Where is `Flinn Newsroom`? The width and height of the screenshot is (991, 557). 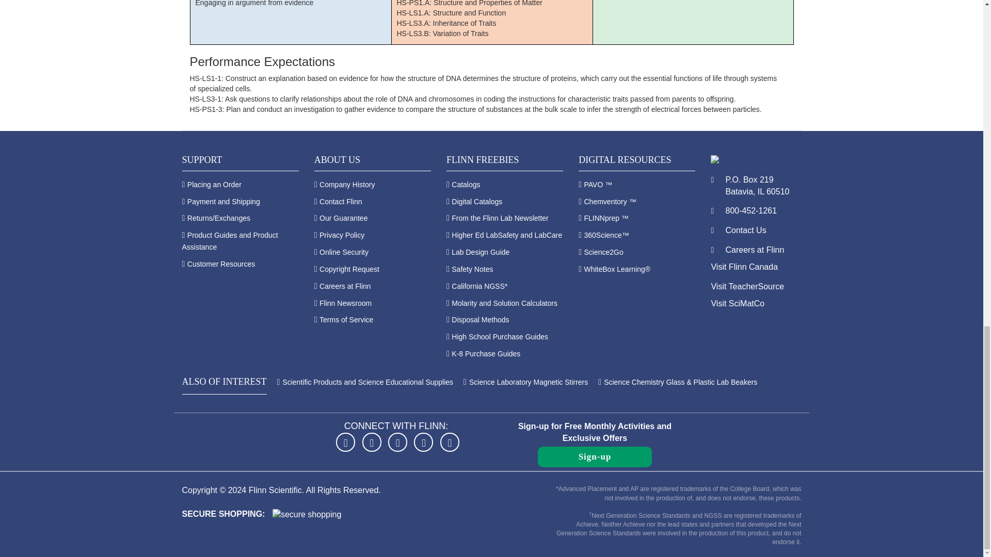 Flinn Newsroom is located at coordinates (345, 303).